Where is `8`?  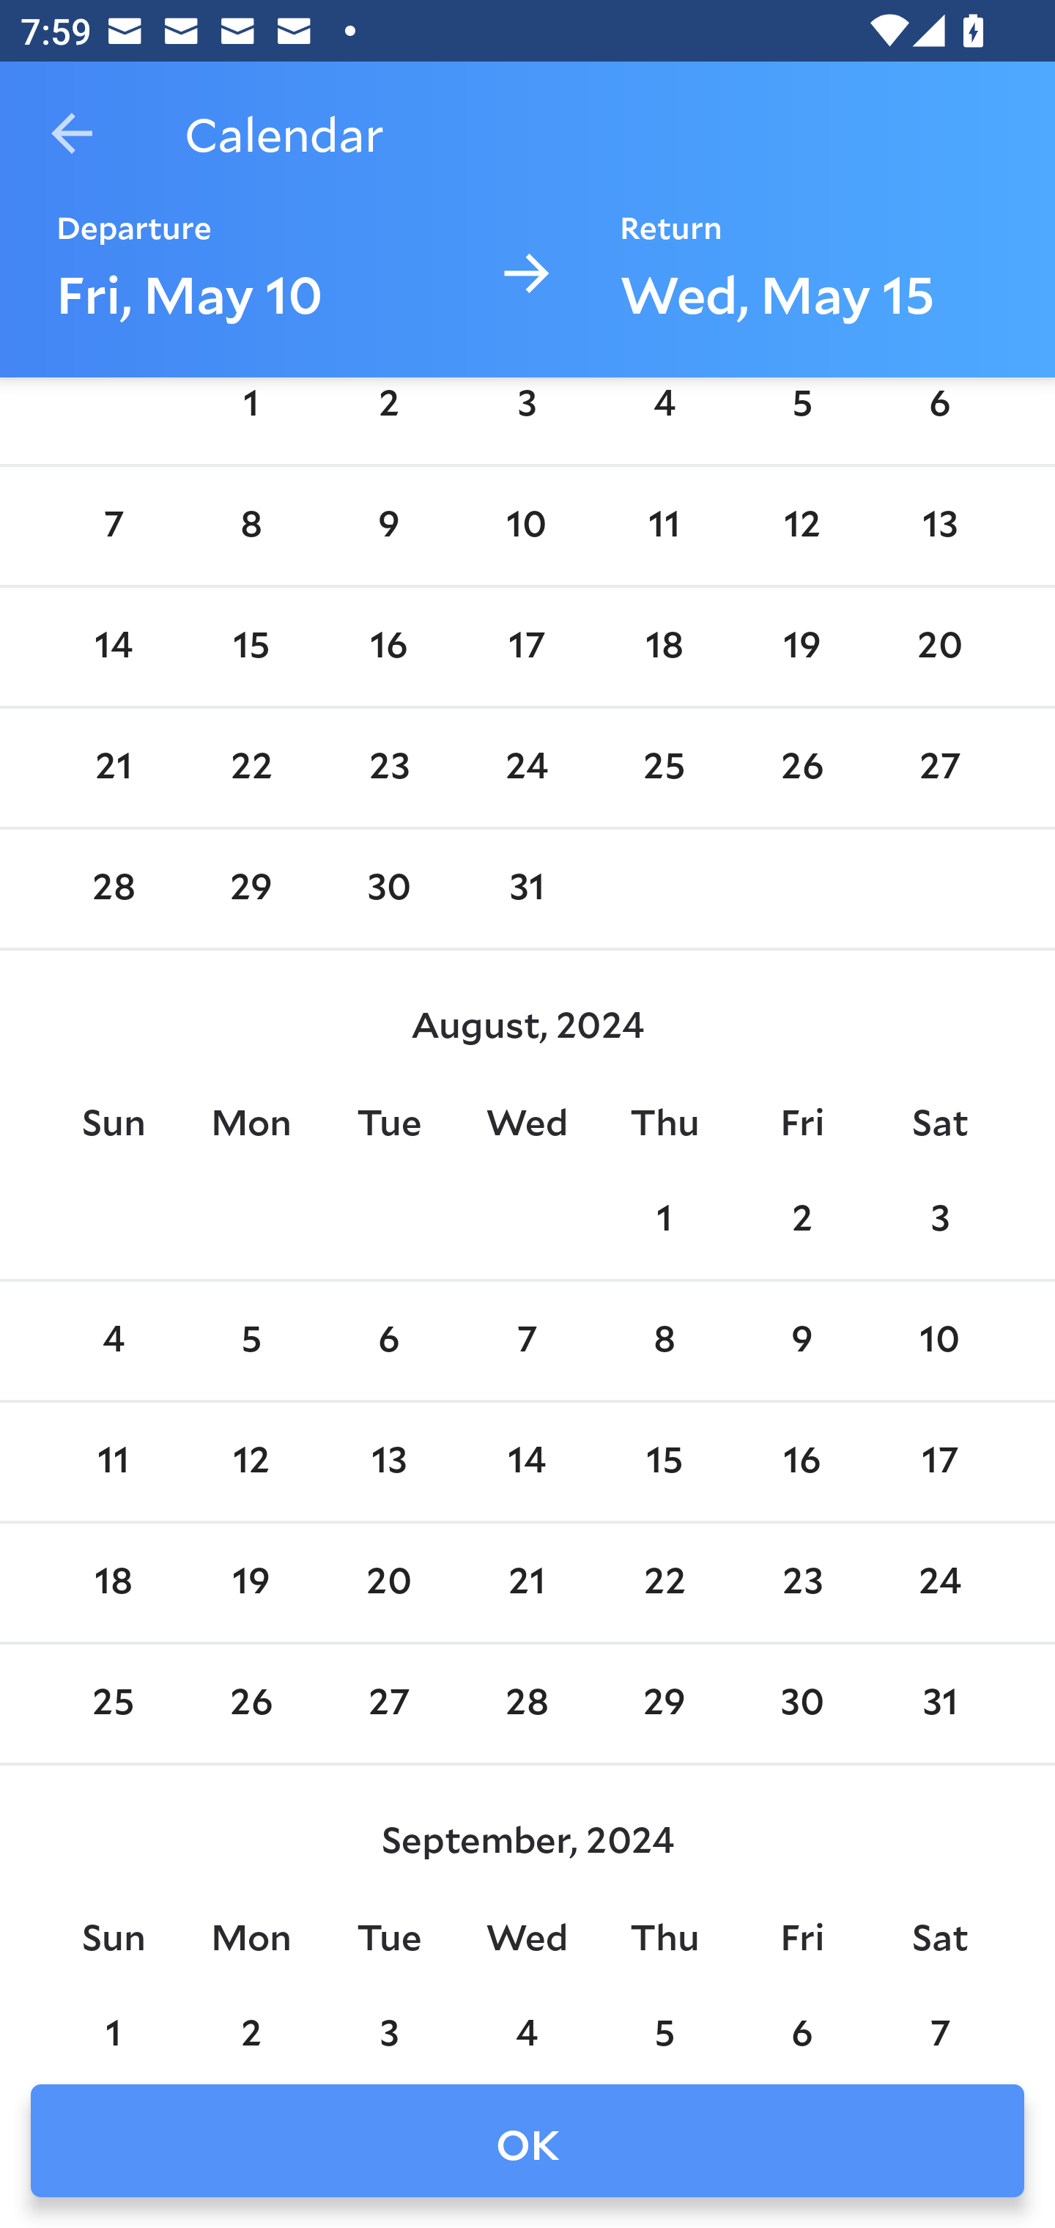
8 is located at coordinates (664, 1341).